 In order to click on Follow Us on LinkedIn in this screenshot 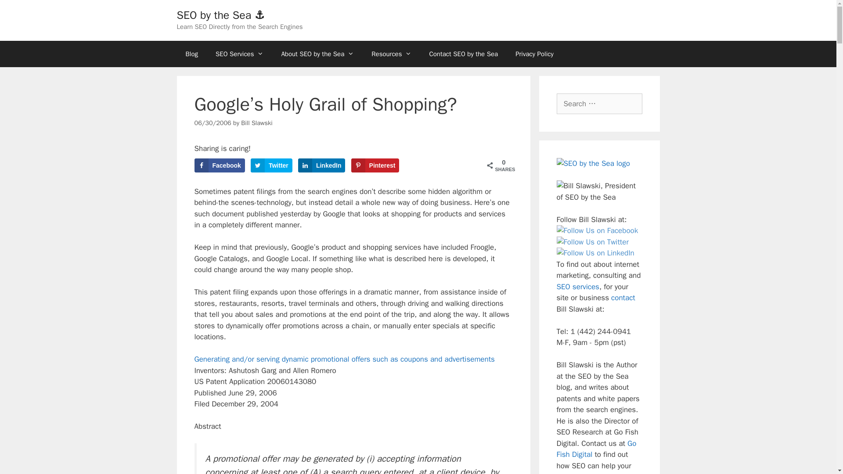, I will do `click(595, 253)`.